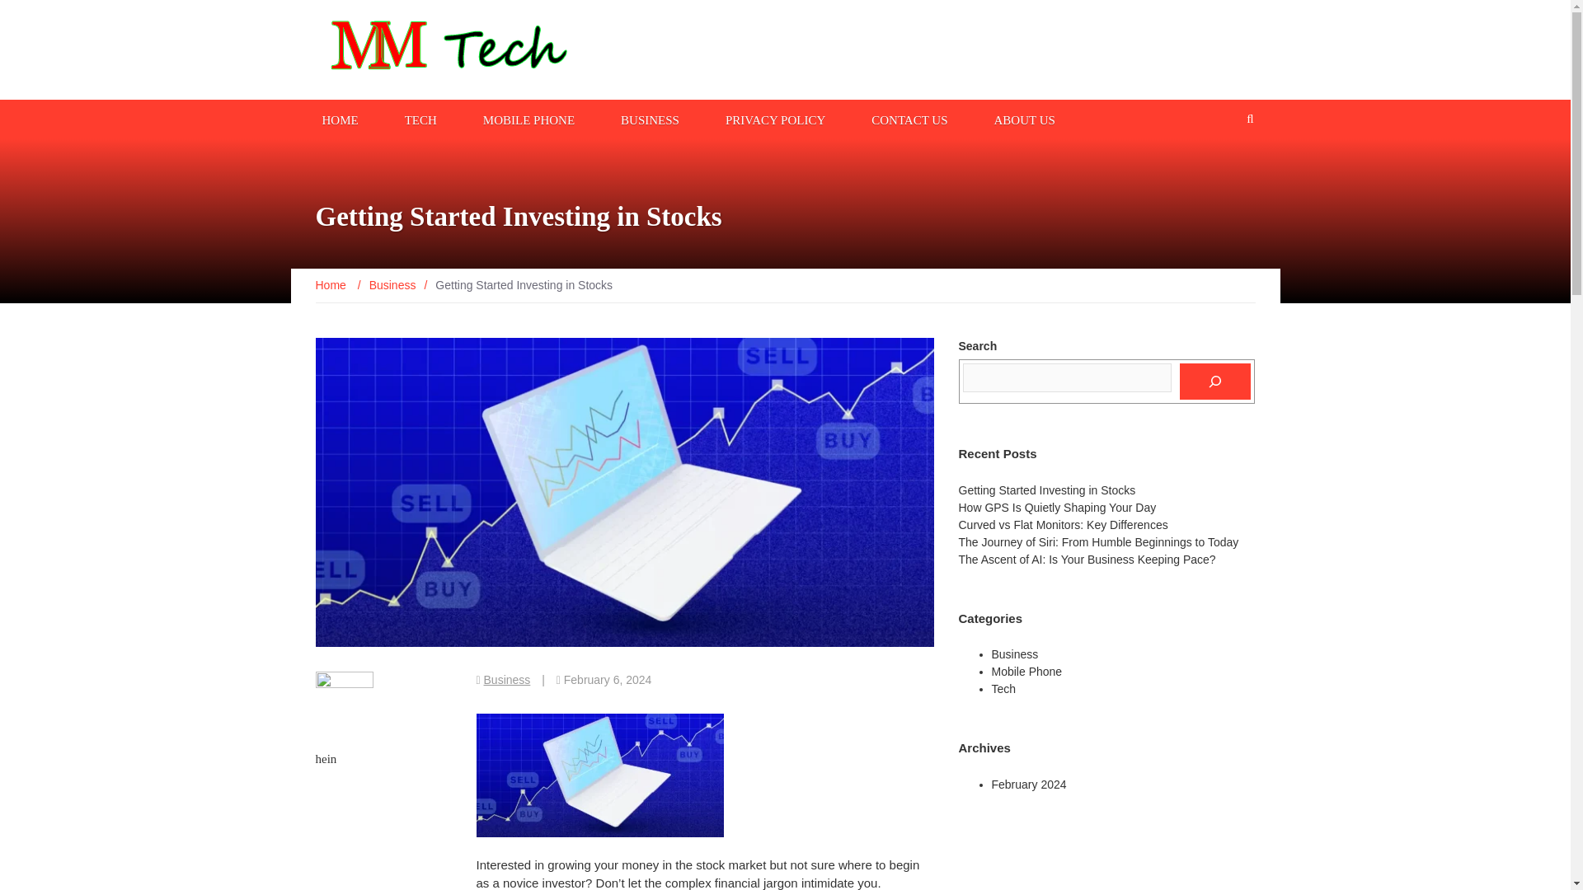 This screenshot has width=1583, height=890. What do you see at coordinates (331, 285) in the screenshot?
I see `Home` at bounding box center [331, 285].